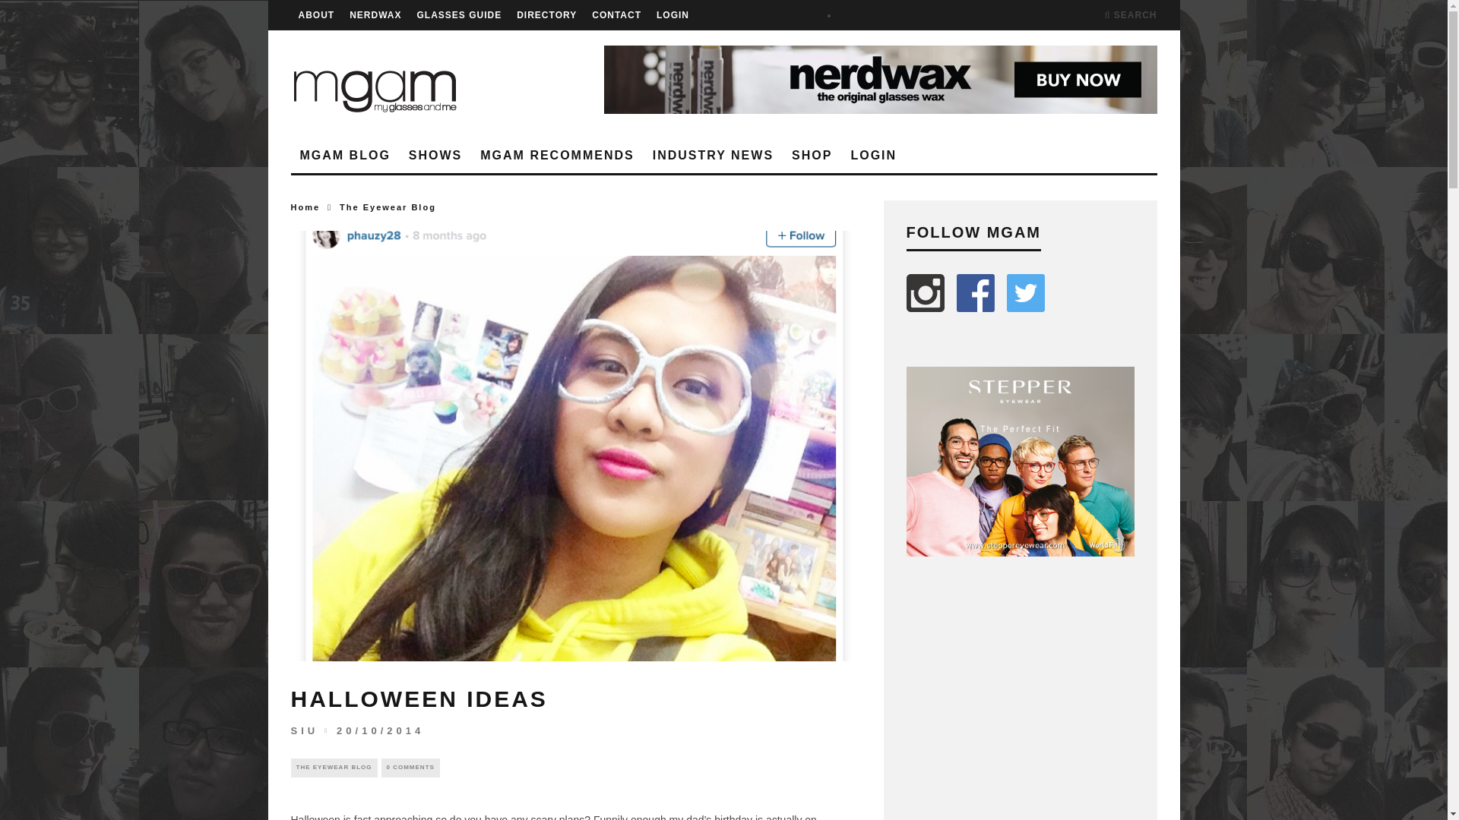 This screenshot has height=820, width=1459. Describe the element at coordinates (1020, 699) in the screenshot. I see `Advertisement` at that location.